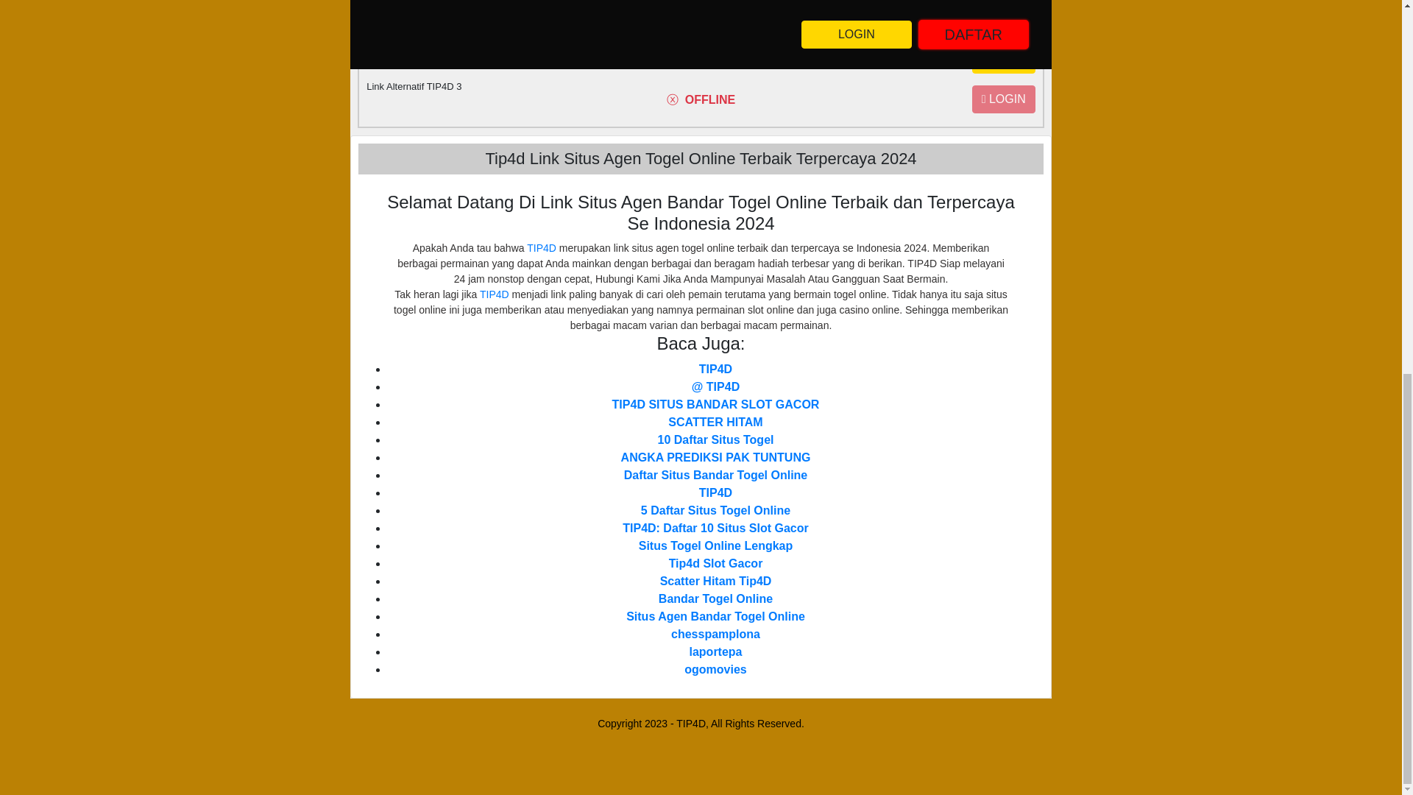 This screenshot has width=1413, height=795. I want to click on TIP4D, so click(495, 294).